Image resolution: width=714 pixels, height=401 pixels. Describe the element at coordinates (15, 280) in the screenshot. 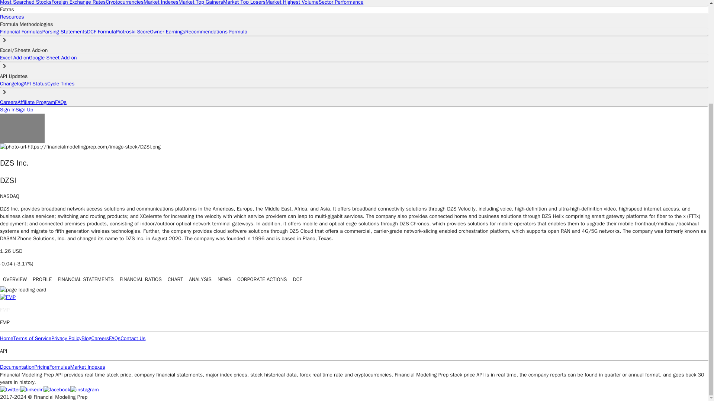

I see `OVERVIEW` at that location.